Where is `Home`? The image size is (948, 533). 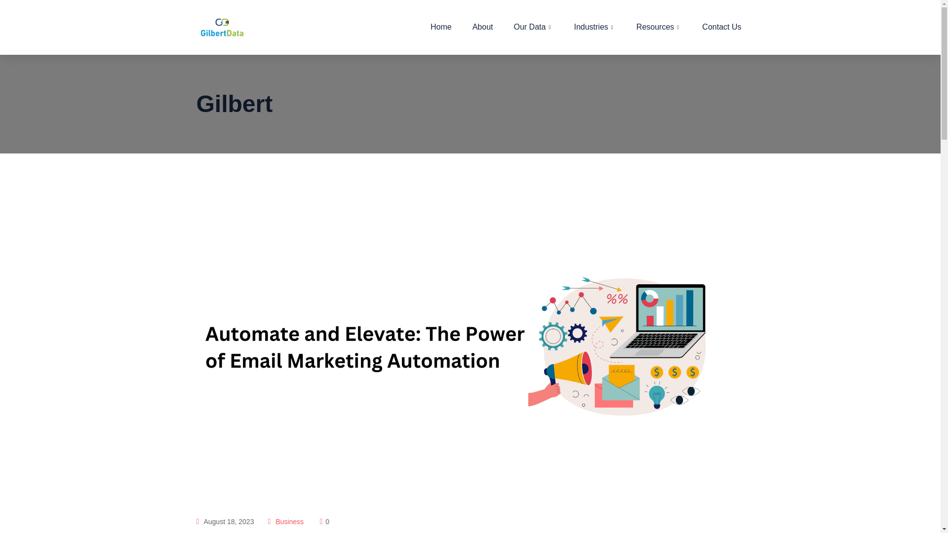 Home is located at coordinates (441, 27).